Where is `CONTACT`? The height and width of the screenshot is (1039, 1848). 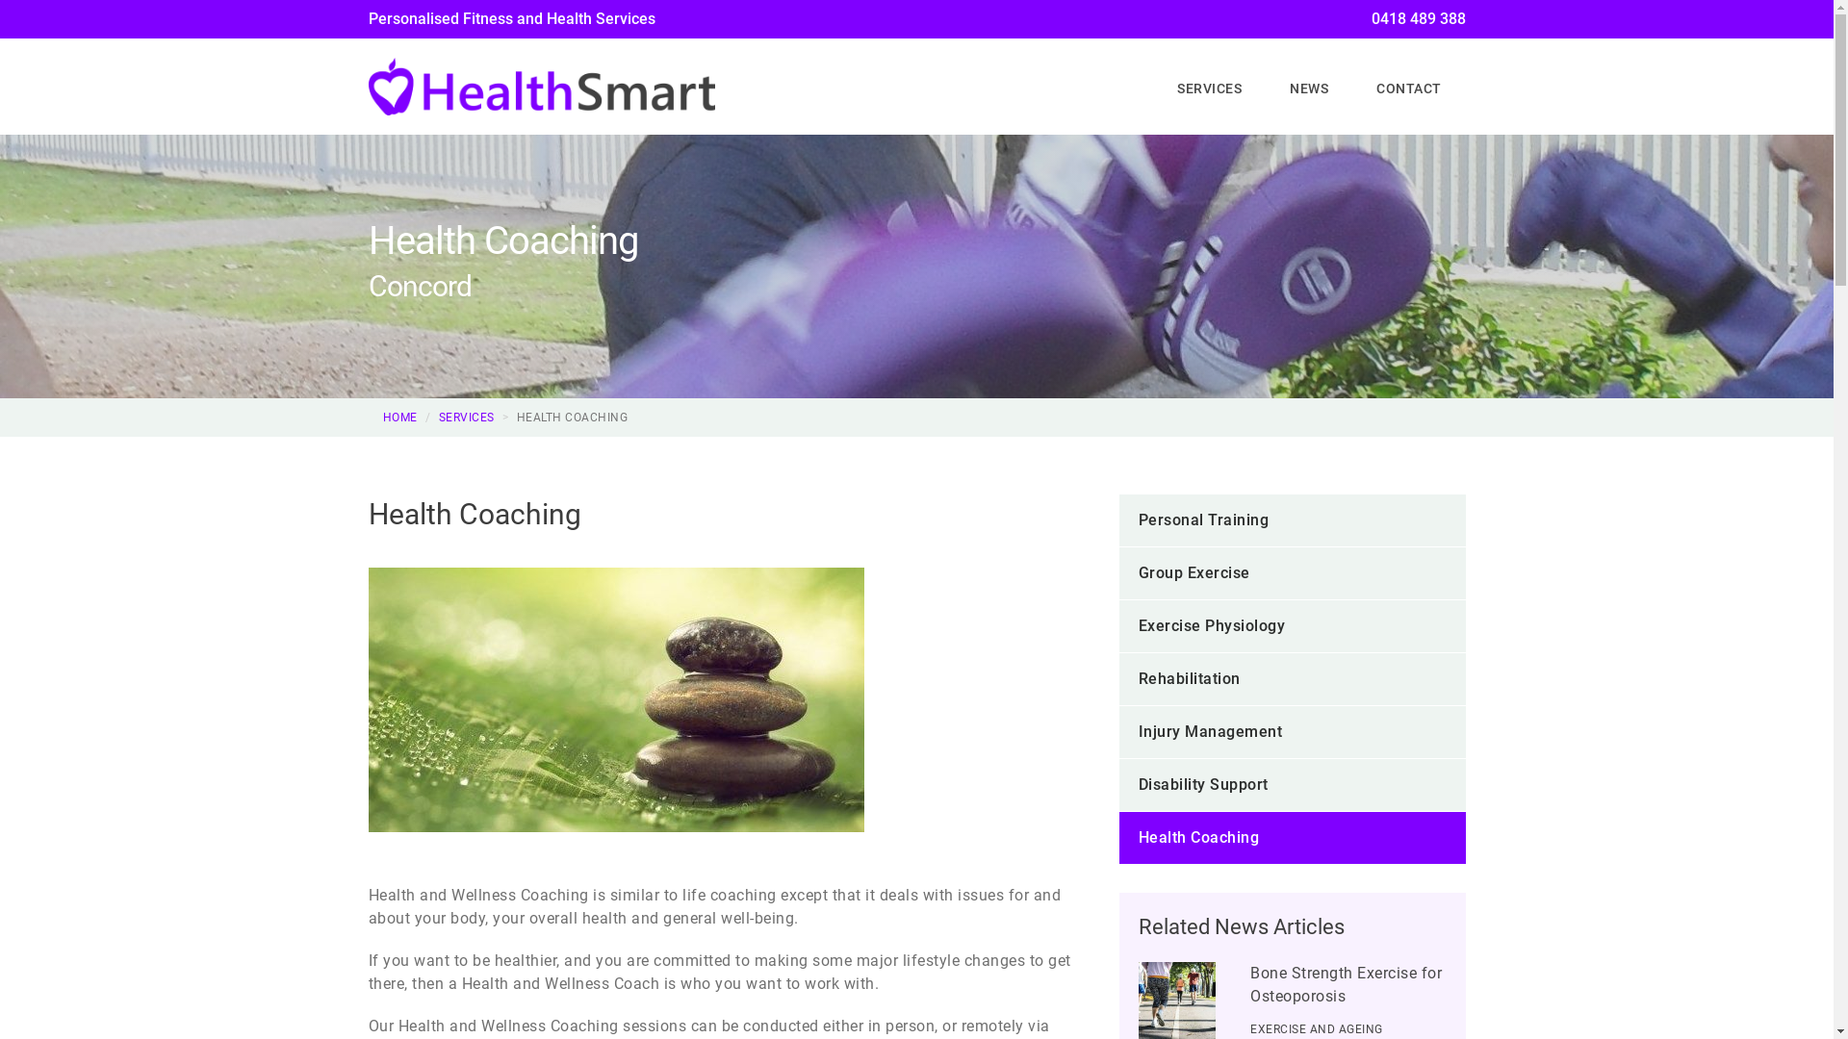 CONTACT is located at coordinates (1409, 89).